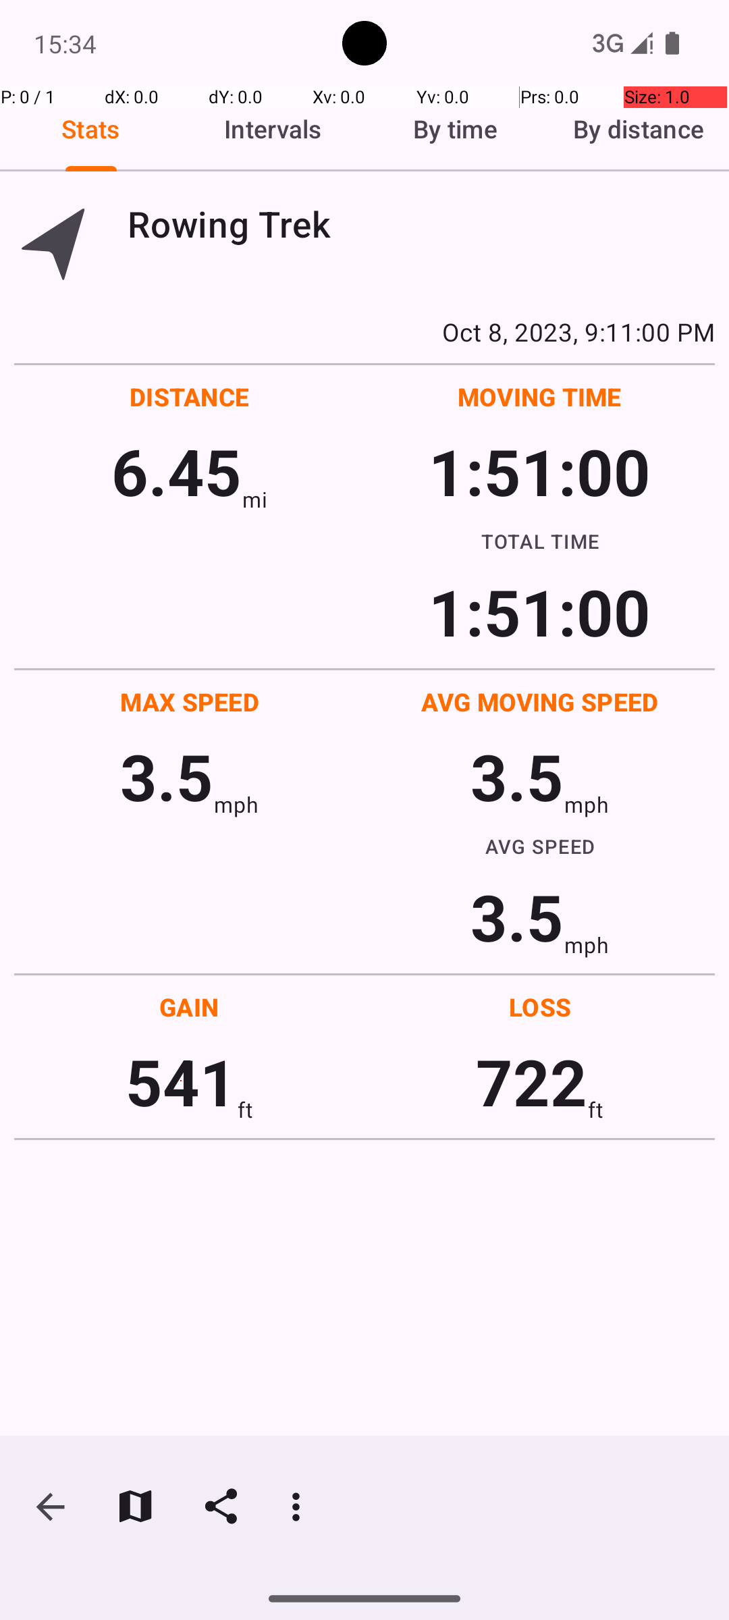  What do you see at coordinates (456, 129) in the screenshot?
I see `By time` at bounding box center [456, 129].